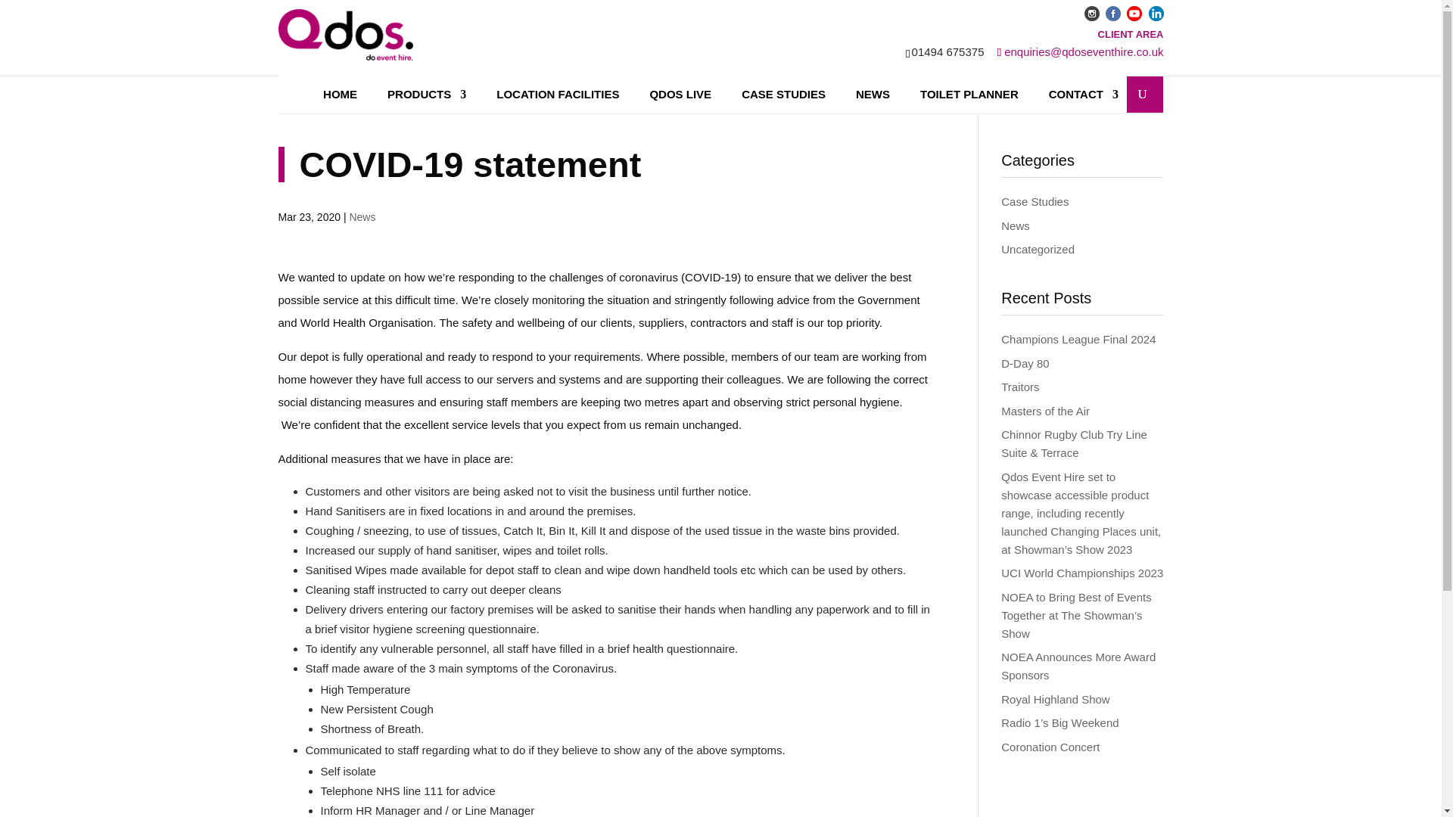  Describe the element at coordinates (1131, 33) in the screenshot. I see `CLIENT AREA` at that location.